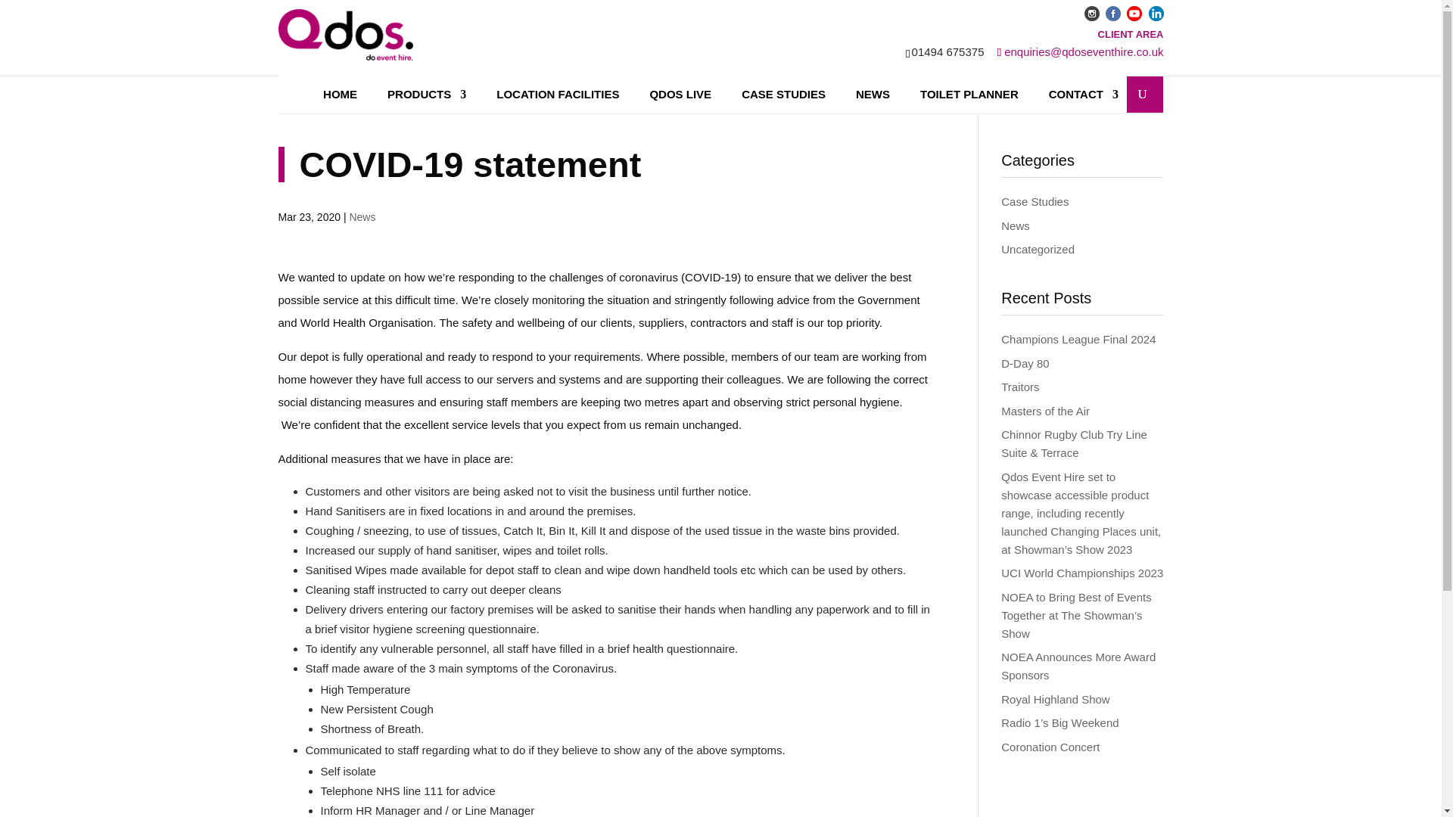  Describe the element at coordinates (1131, 33) in the screenshot. I see `CLIENT AREA` at that location.